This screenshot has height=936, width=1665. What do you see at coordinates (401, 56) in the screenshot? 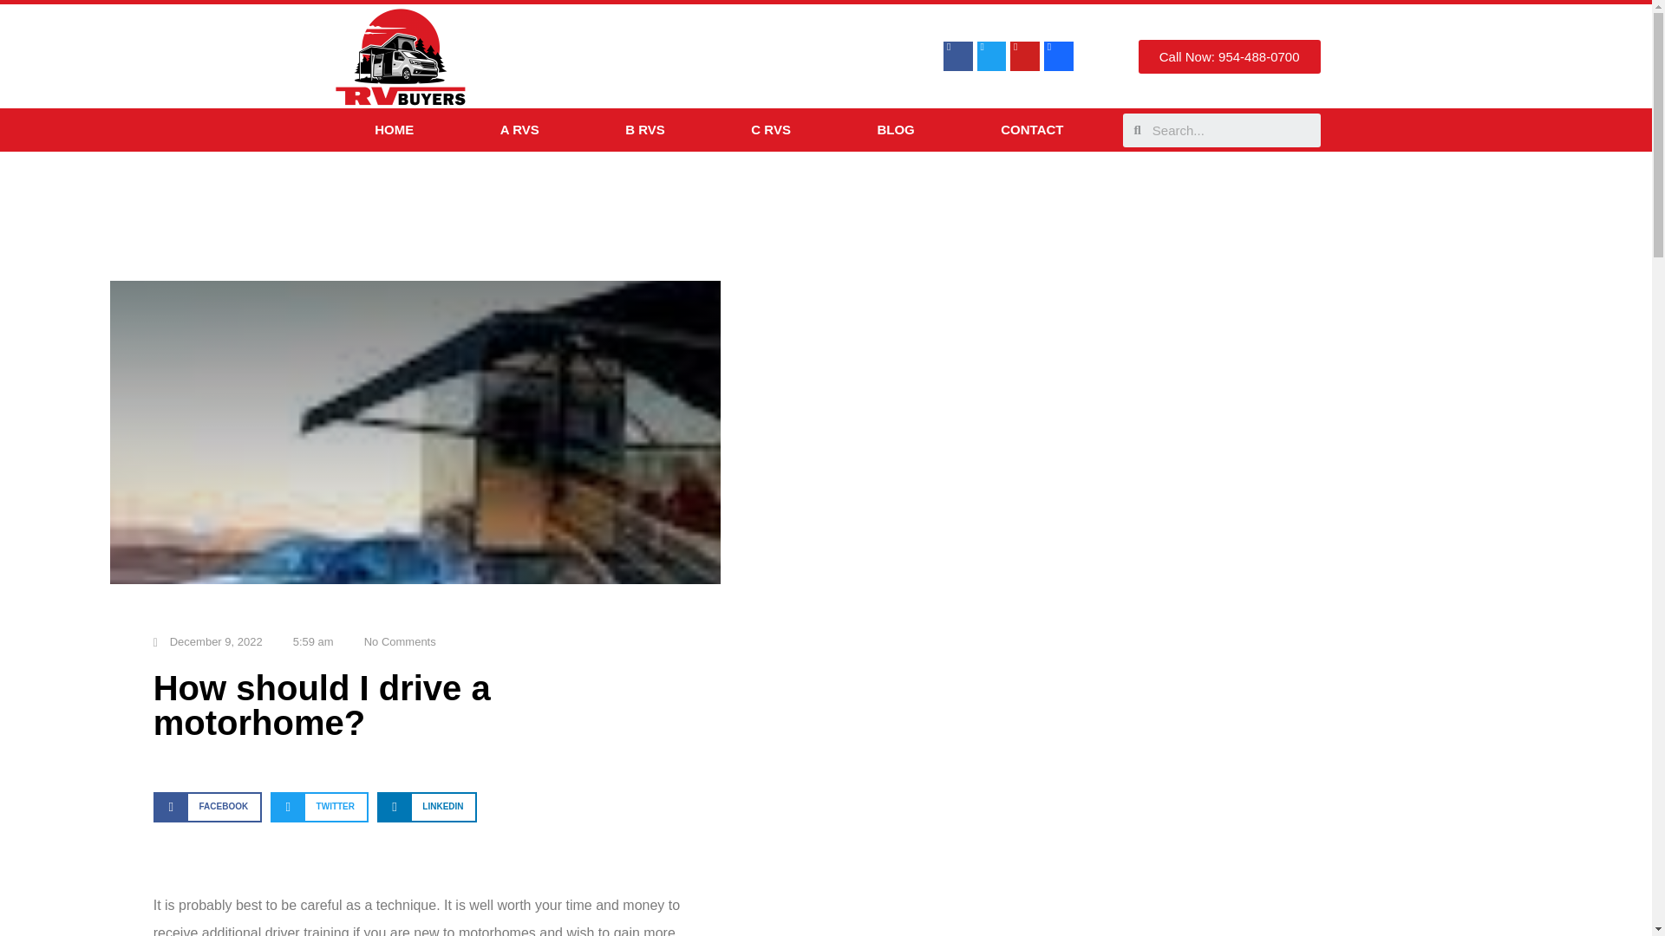
I see `RV BUYers` at bounding box center [401, 56].